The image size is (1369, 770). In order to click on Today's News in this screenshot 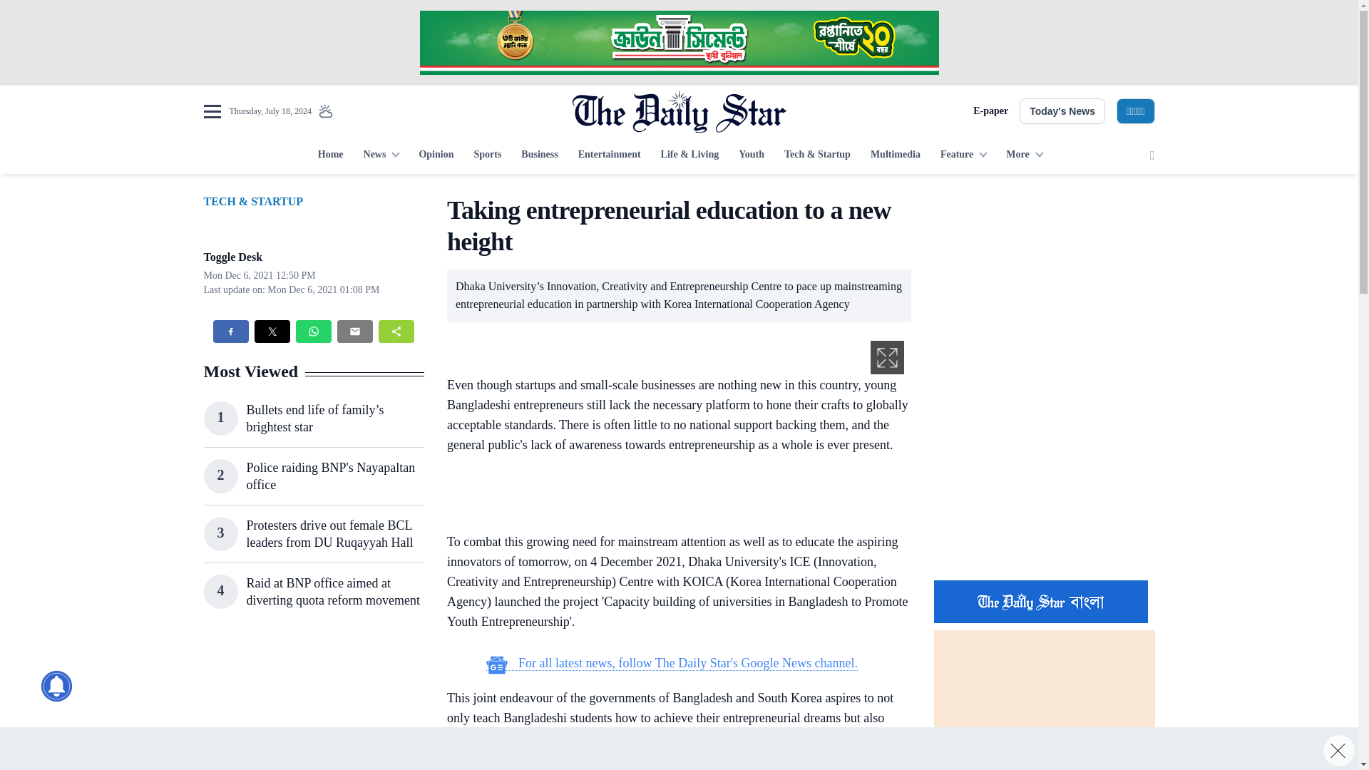, I will do `click(1062, 111)`.